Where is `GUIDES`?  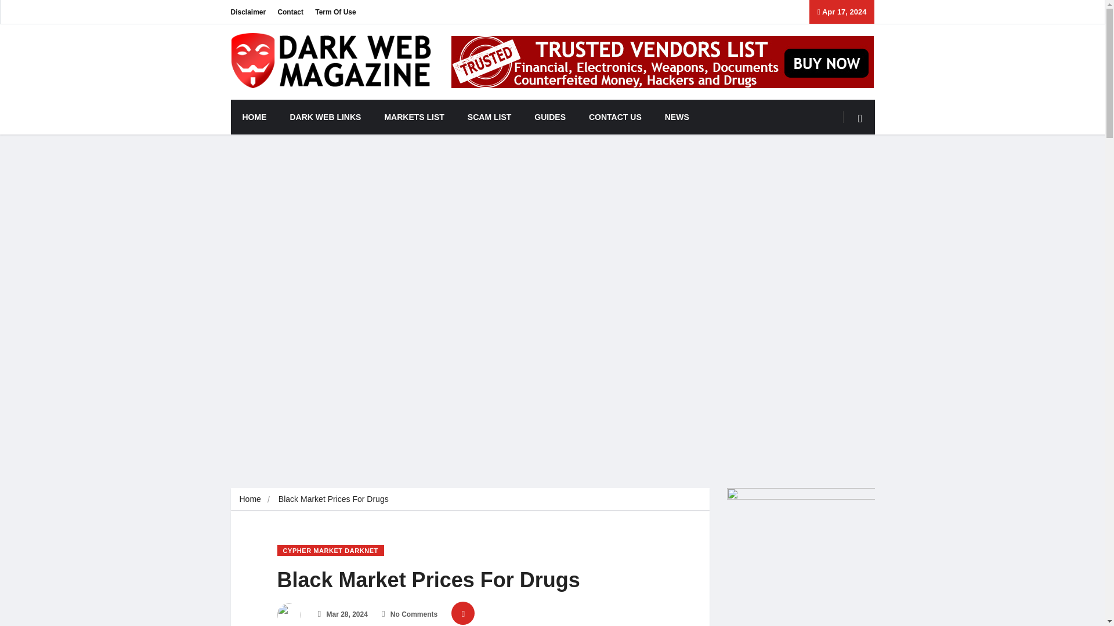 GUIDES is located at coordinates (549, 117).